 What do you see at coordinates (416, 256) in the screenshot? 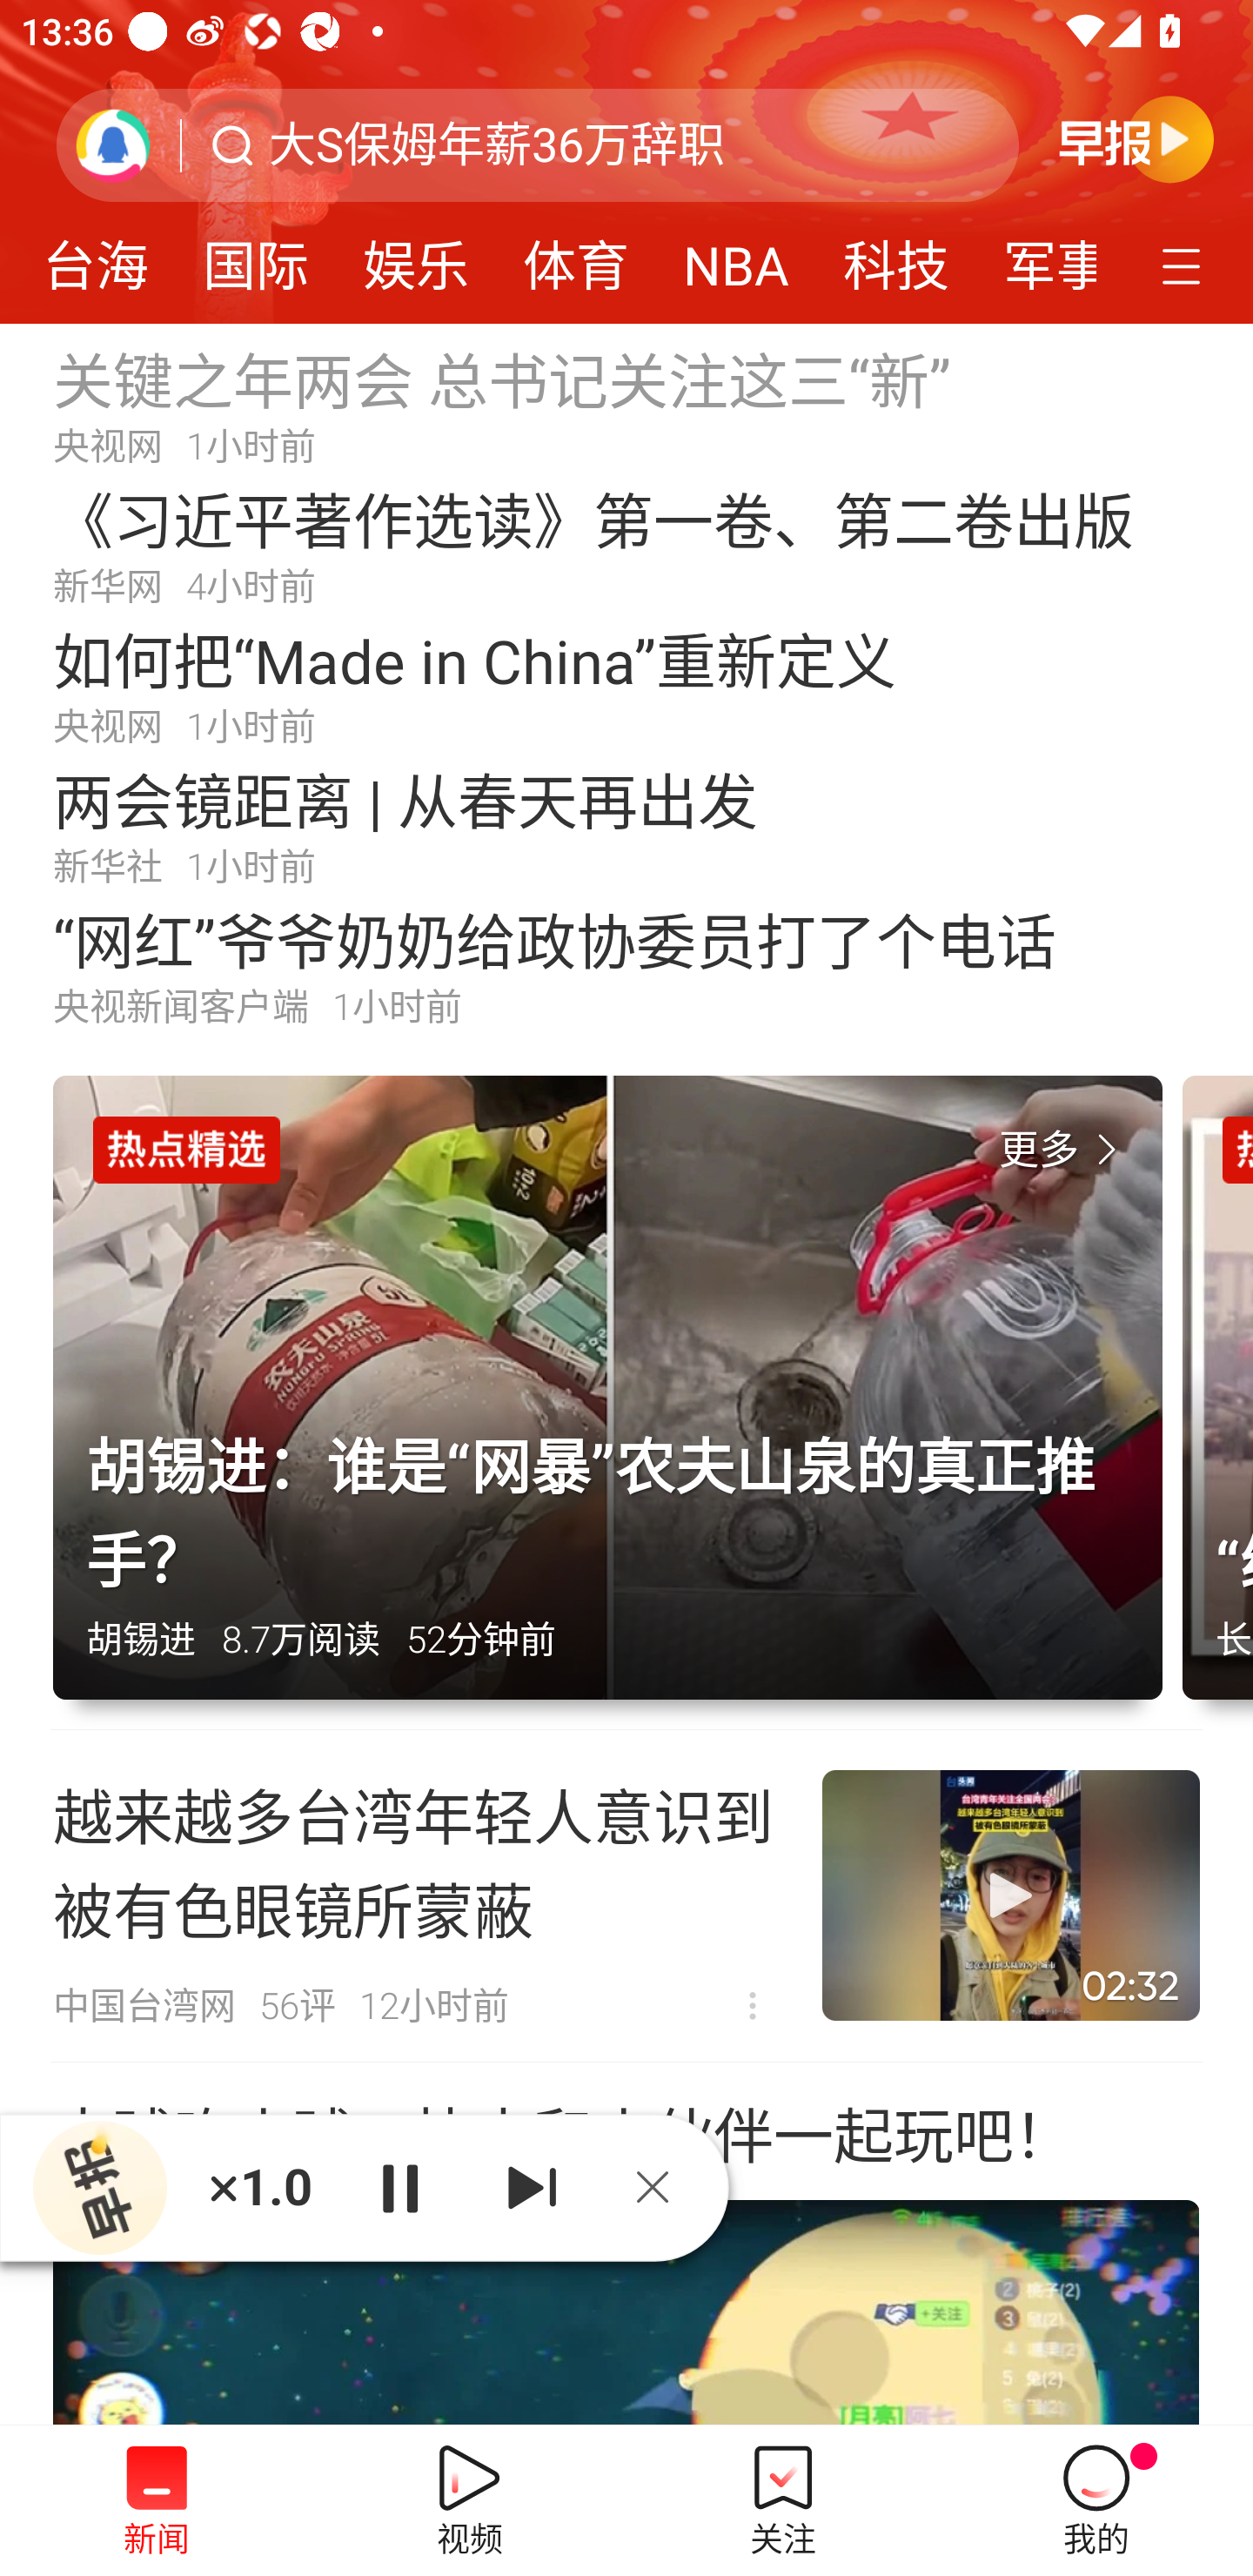
I see `娱乐` at bounding box center [416, 256].